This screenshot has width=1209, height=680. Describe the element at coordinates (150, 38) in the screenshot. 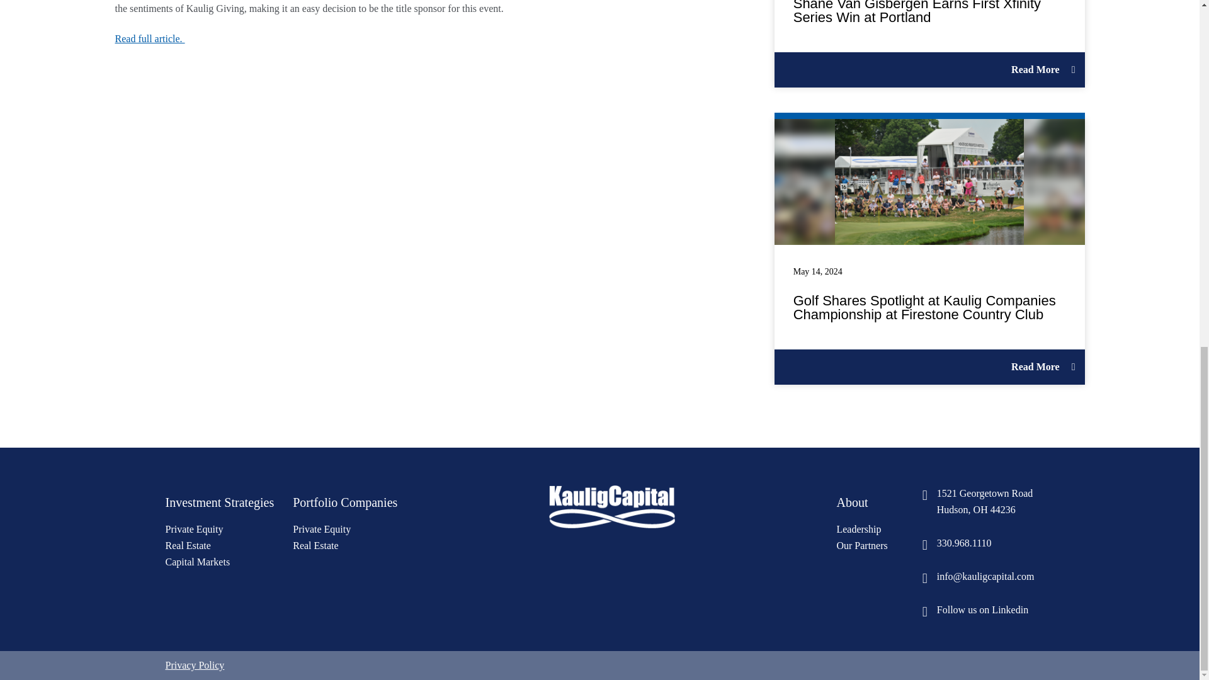

I see `Read full article. ` at that location.